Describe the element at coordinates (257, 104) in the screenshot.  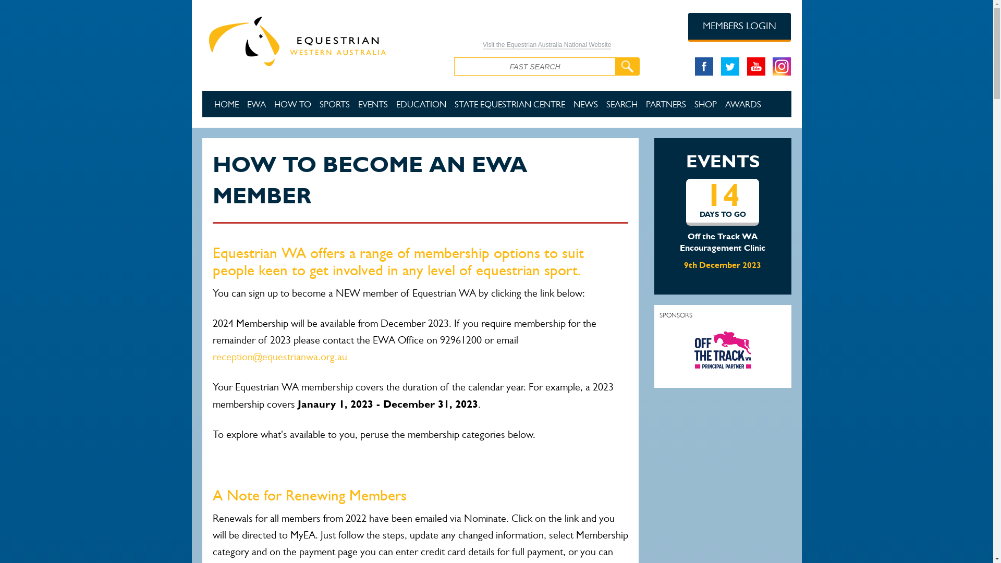
I see `EWA` at that location.